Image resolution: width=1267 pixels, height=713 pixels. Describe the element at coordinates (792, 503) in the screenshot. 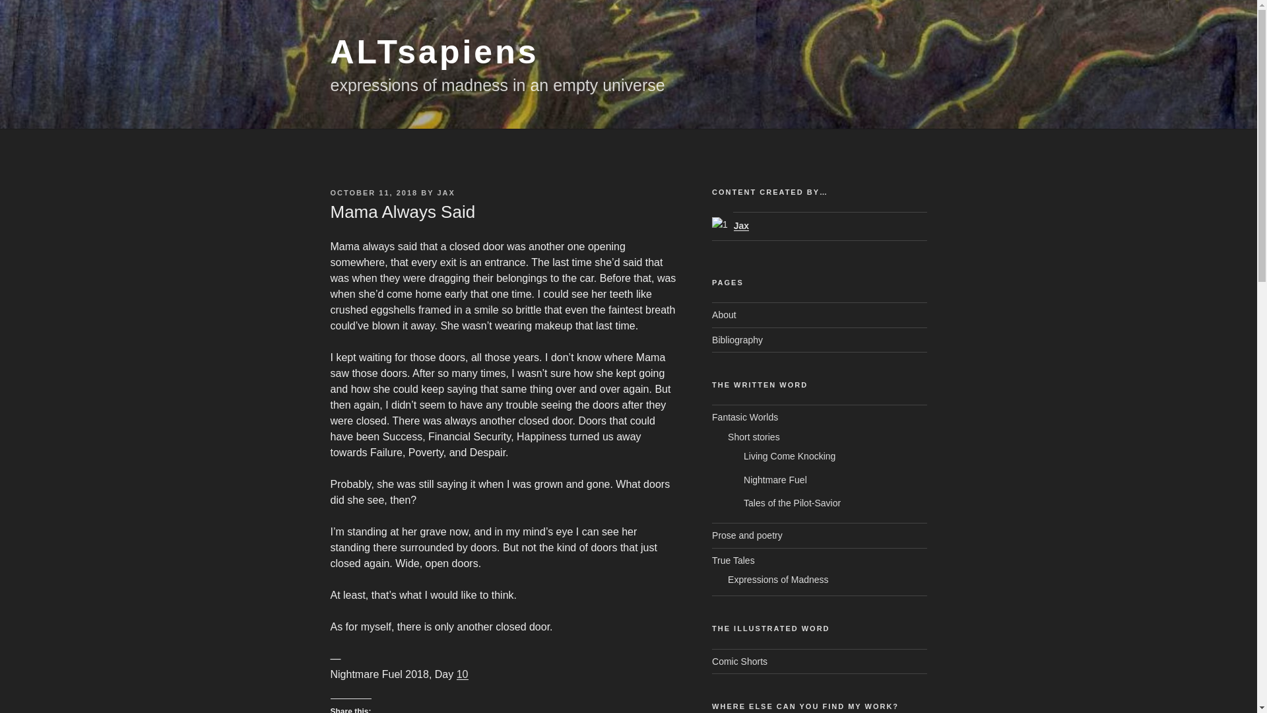

I see `Tales of the Pilot-Savior` at that location.